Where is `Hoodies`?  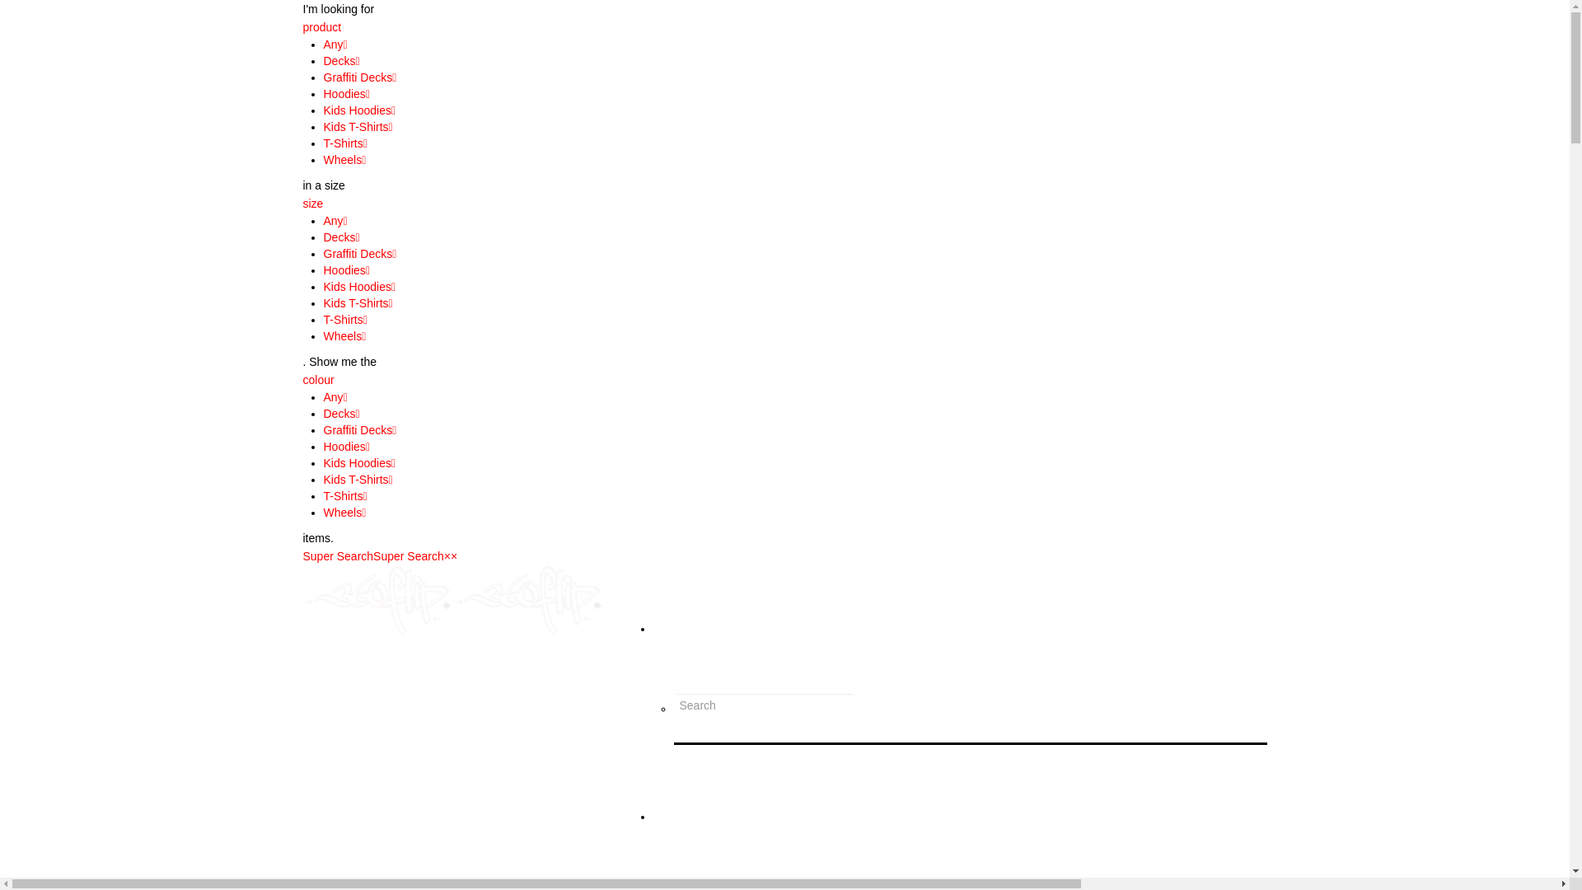
Hoodies is located at coordinates (344, 447).